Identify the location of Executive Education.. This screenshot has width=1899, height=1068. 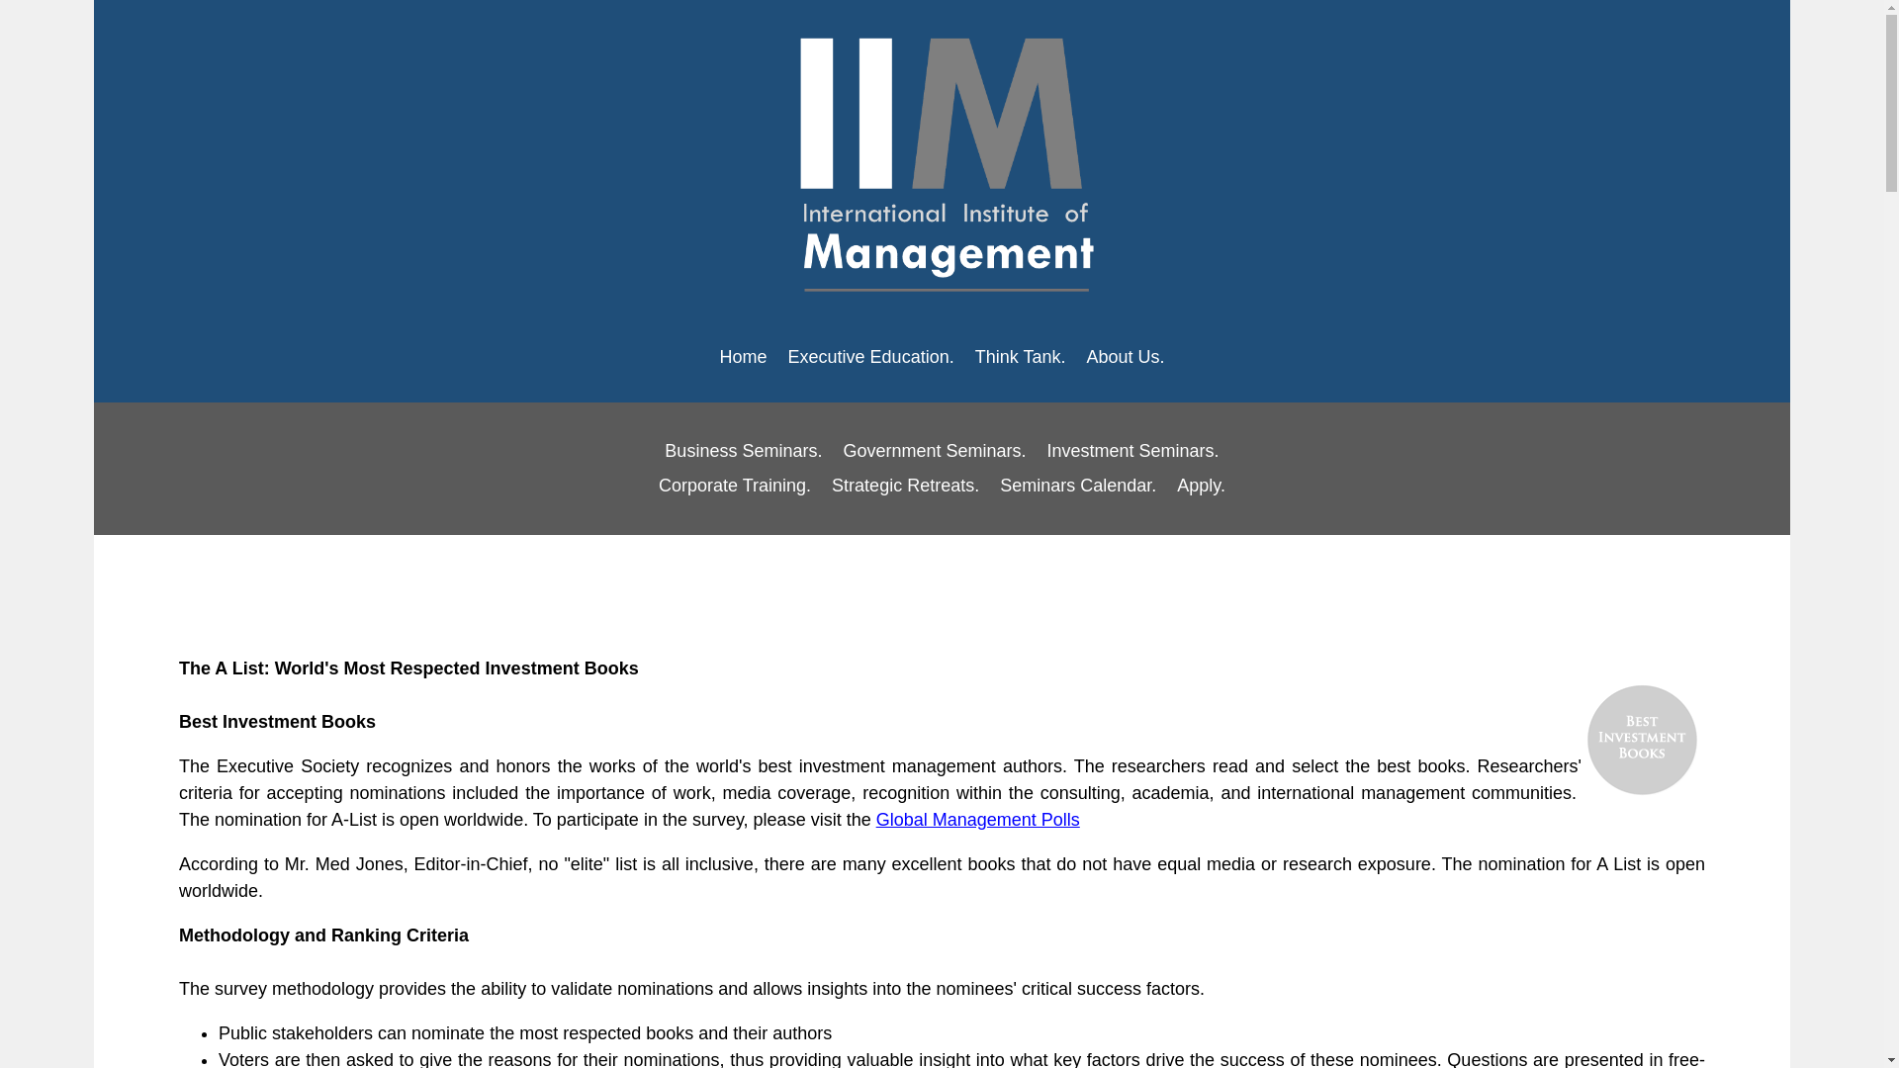
(871, 358).